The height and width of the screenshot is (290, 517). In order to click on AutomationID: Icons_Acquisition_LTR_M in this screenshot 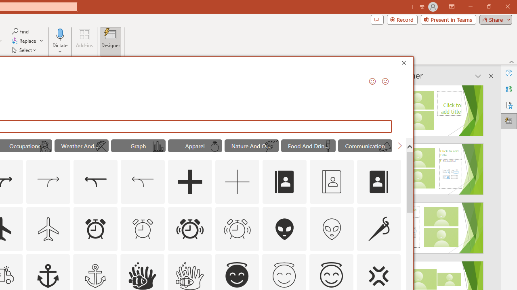, I will do `click(48, 182)`.